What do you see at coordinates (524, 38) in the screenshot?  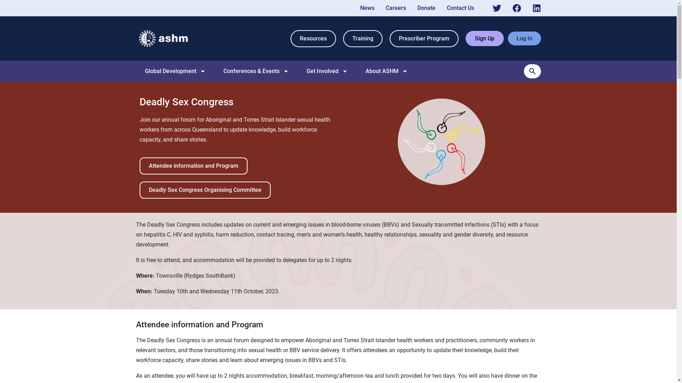 I see `Log In` at bounding box center [524, 38].